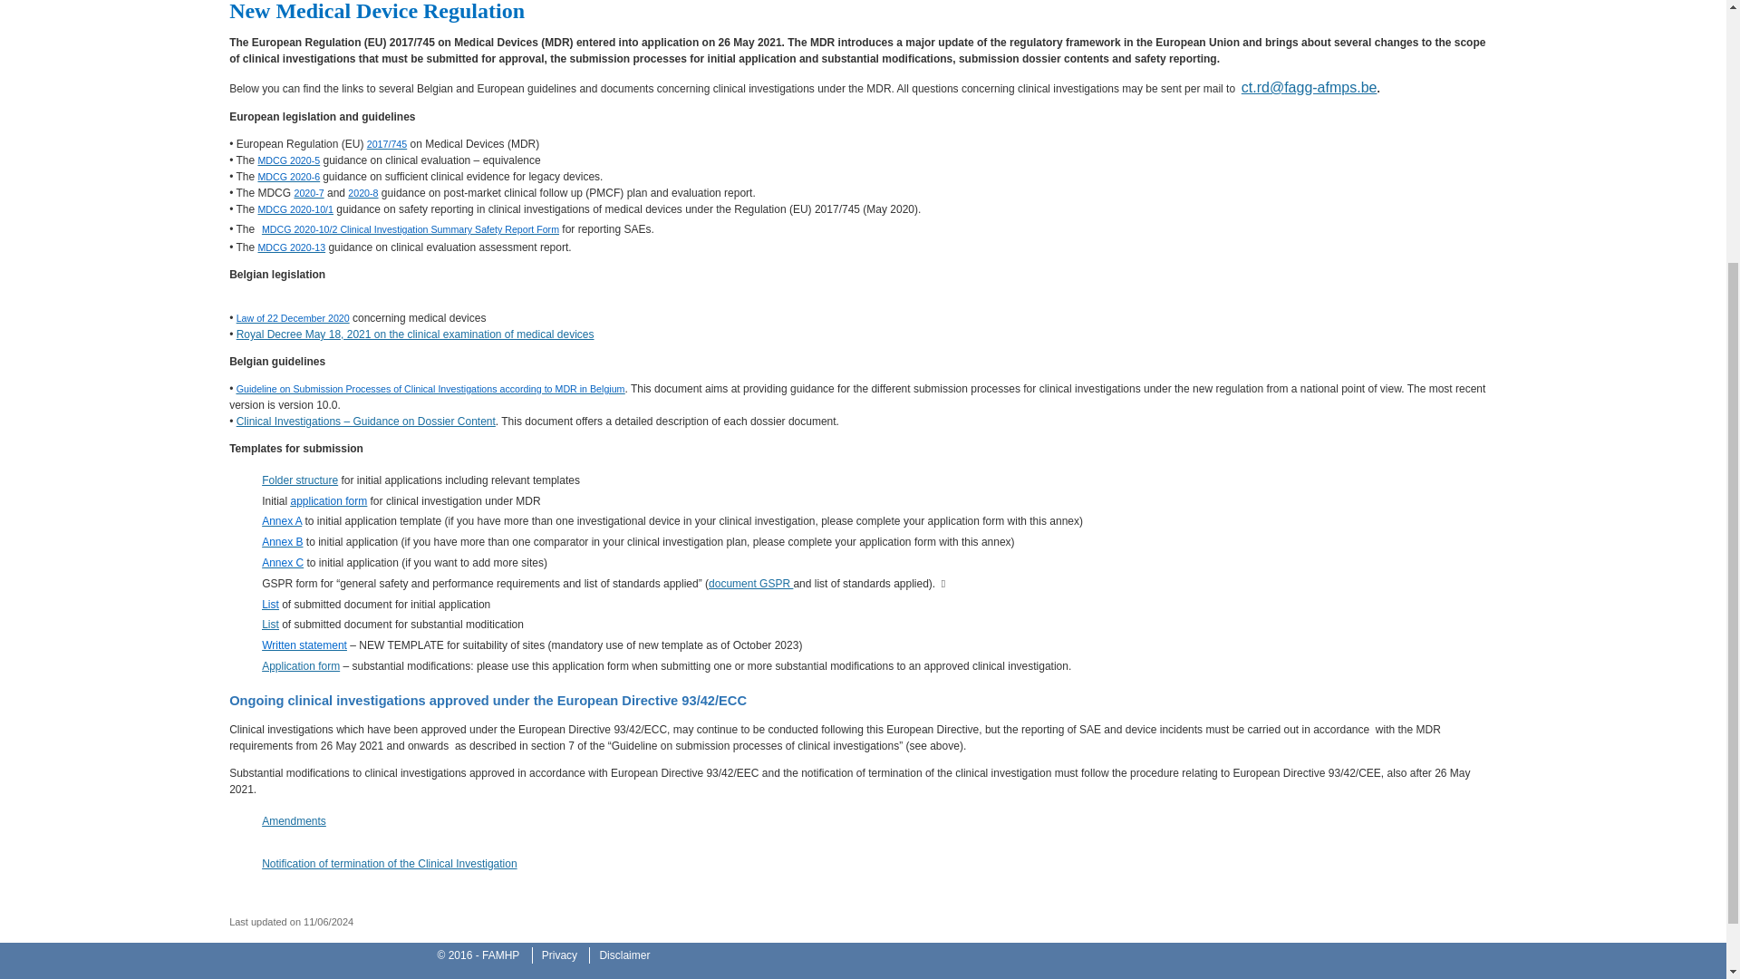 Image resolution: width=1740 pixels, height=979 pixels. Describe the element at coordinates (328, 501) in the screenshot. I see `application form` at that location.